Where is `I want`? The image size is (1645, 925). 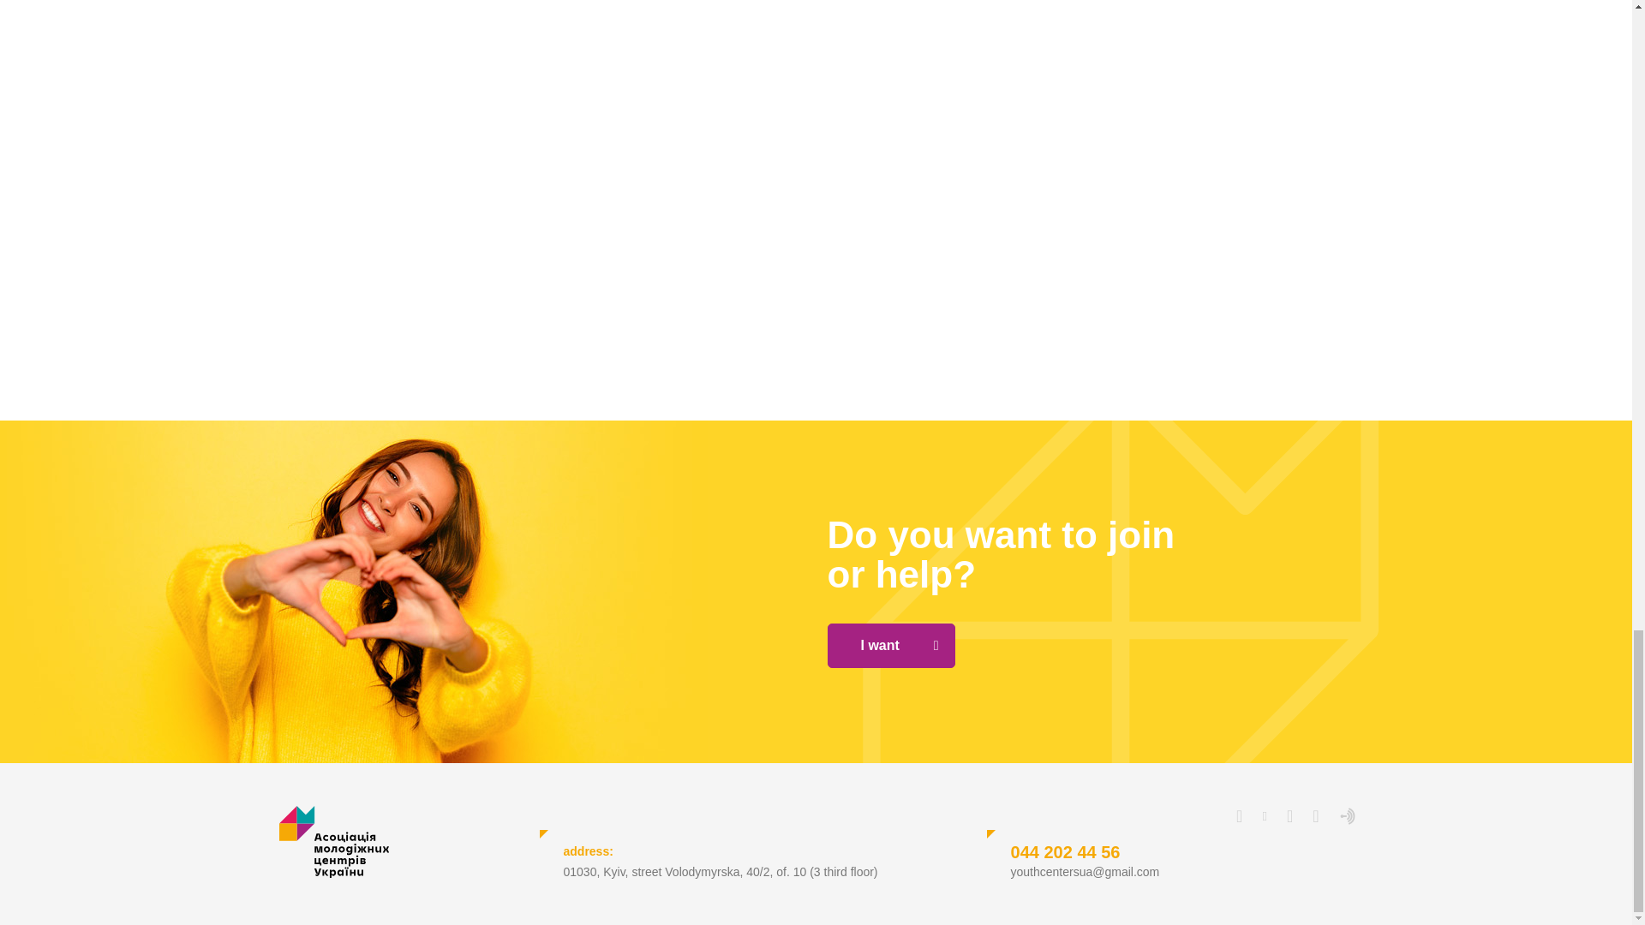
I want is located at coordinates (891, 645).